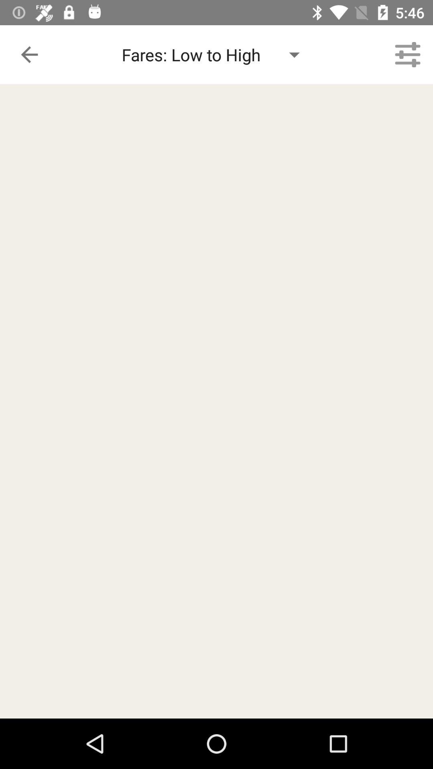 The image size is (433, 769). Describe the element at coordinates (29, 54) in the screenshot. I see `select item to the left of the fares low to icon` at that location.